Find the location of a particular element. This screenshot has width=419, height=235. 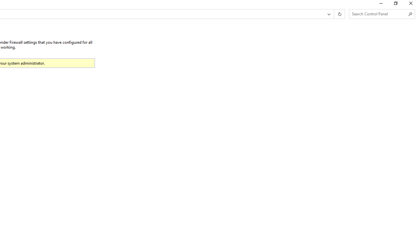

Search Box is located at coordinates (378, 14).